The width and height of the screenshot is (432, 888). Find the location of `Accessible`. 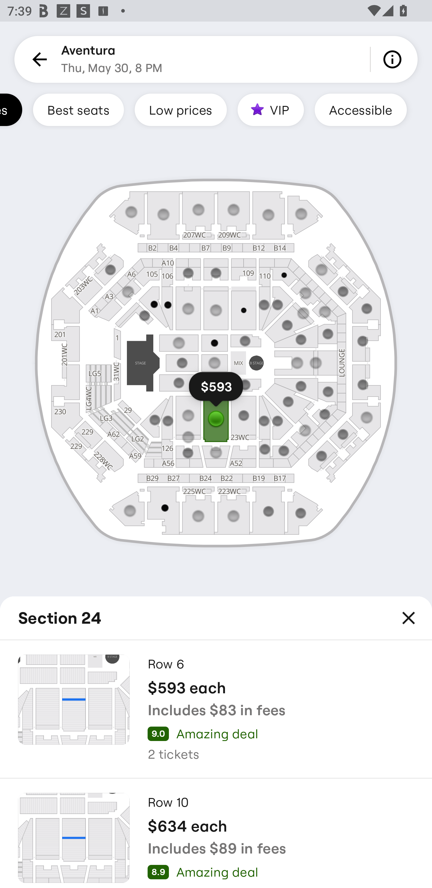

Accessible is located at coordinates (361, 109).